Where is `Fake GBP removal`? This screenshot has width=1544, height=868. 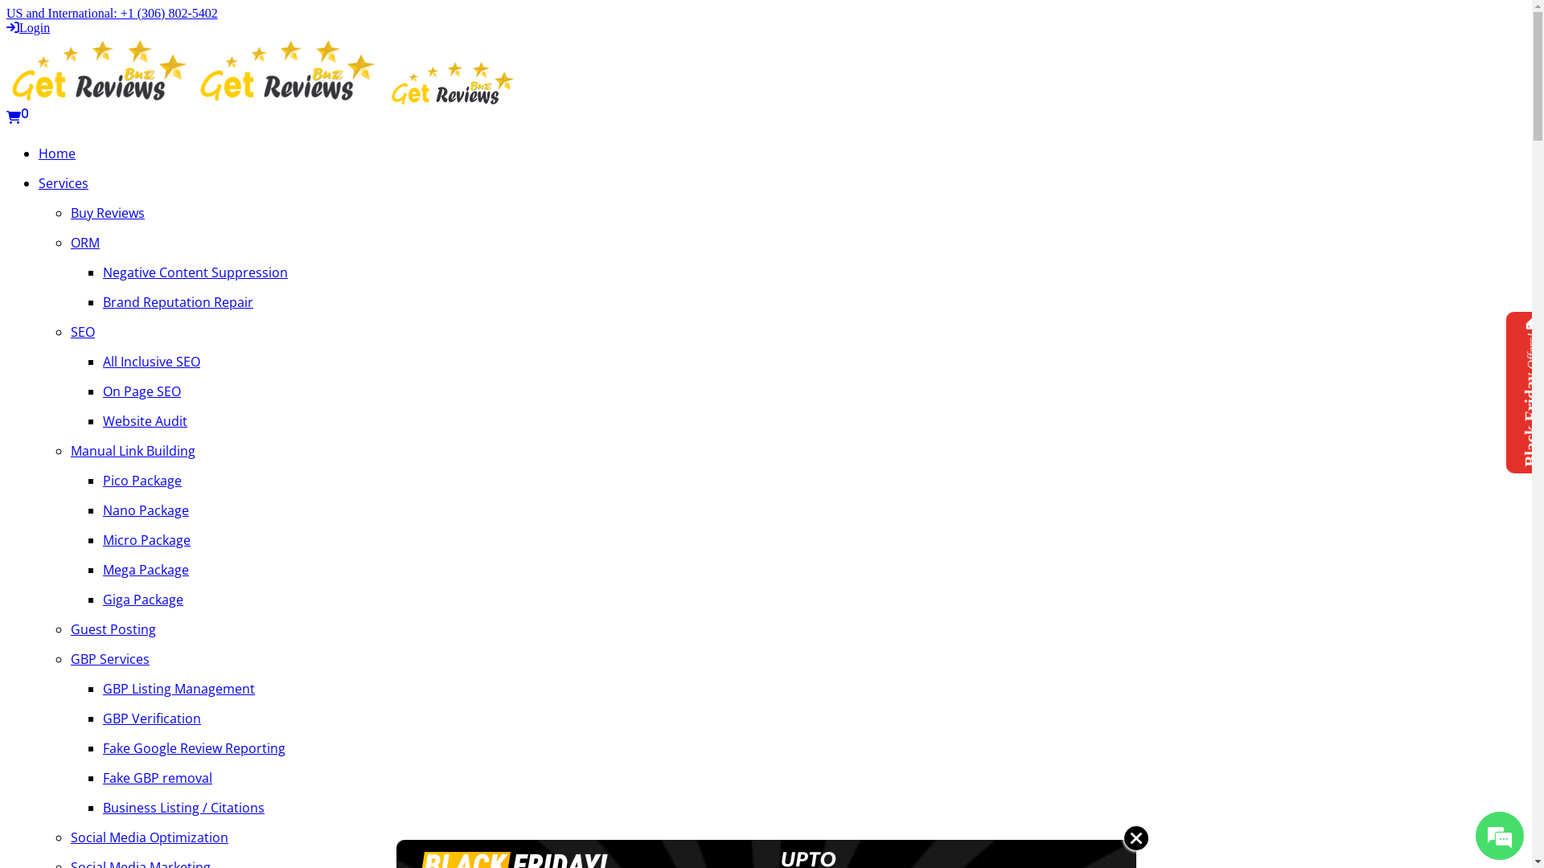
Fake GBP removal is located at coordinates (814, 778).